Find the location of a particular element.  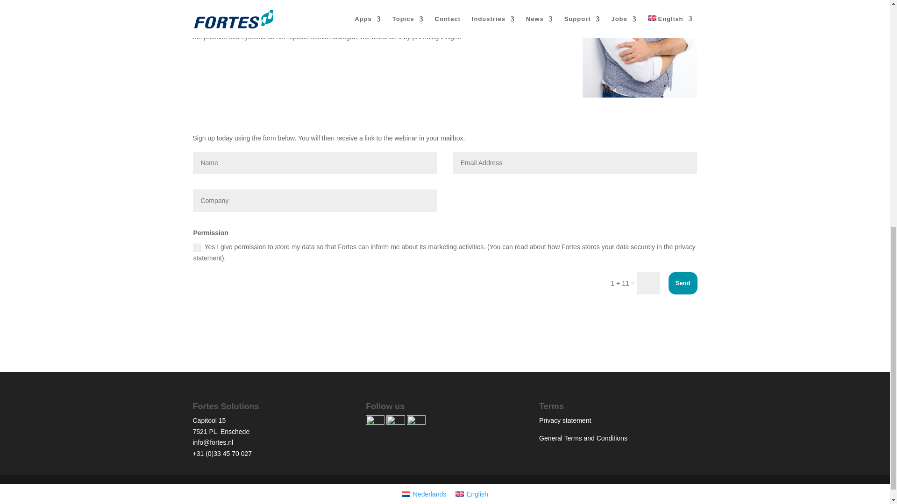

Nederlands is located at coordinates (424, 494).